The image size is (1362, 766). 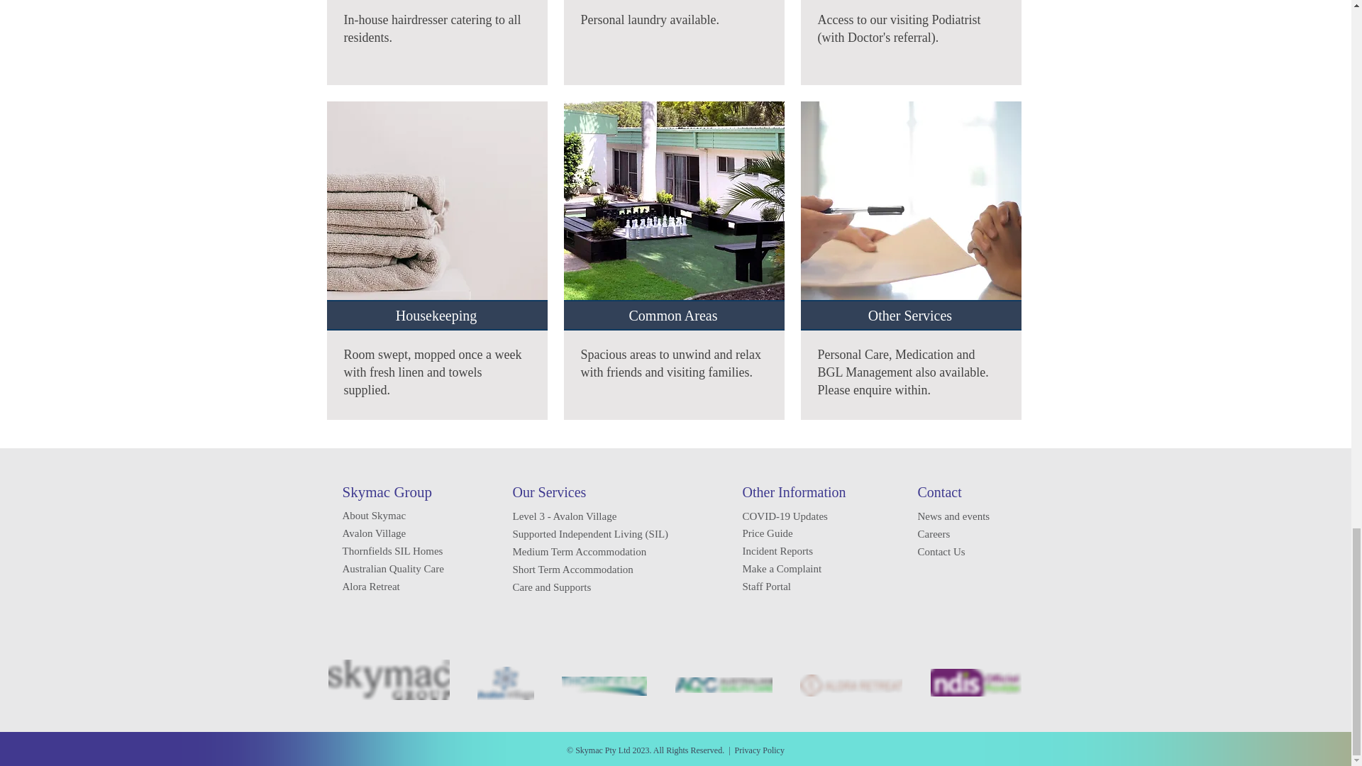 I want to click on Thornfields SIL Homes, so click(x=392, y=550).